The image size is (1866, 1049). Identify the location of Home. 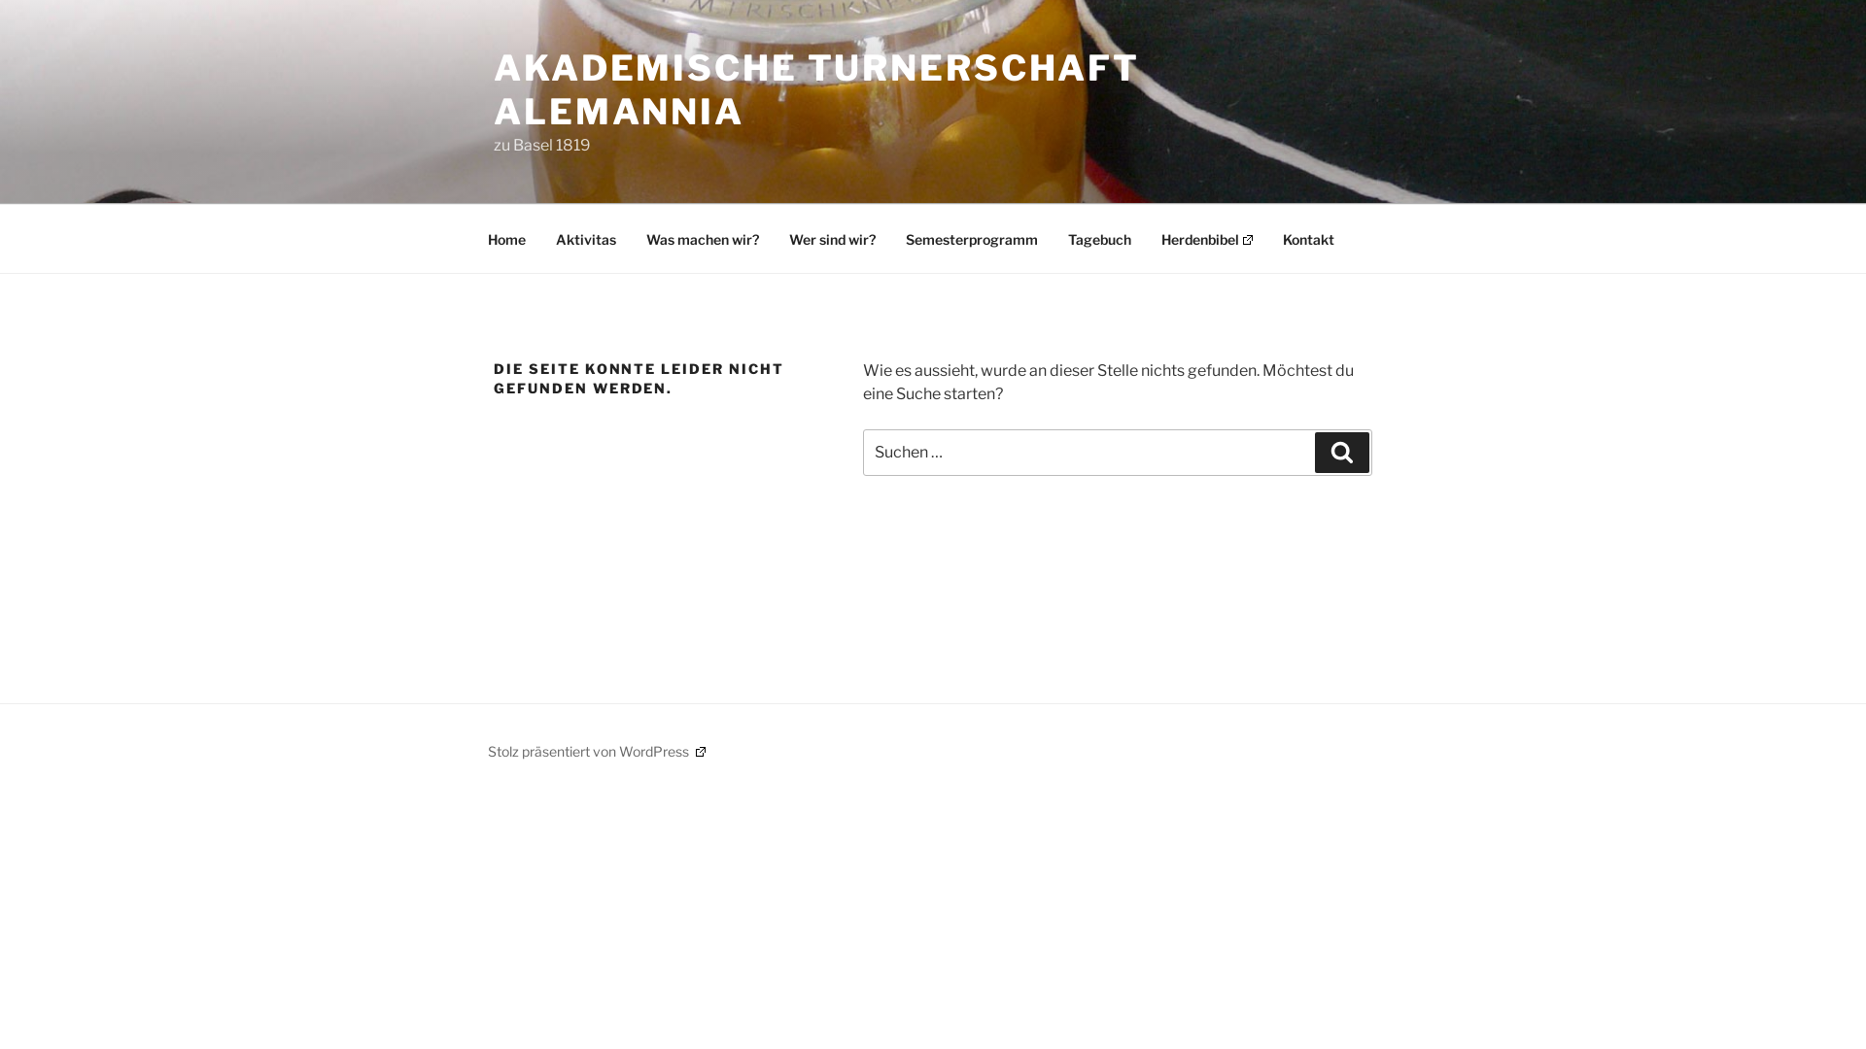
(507, 239).